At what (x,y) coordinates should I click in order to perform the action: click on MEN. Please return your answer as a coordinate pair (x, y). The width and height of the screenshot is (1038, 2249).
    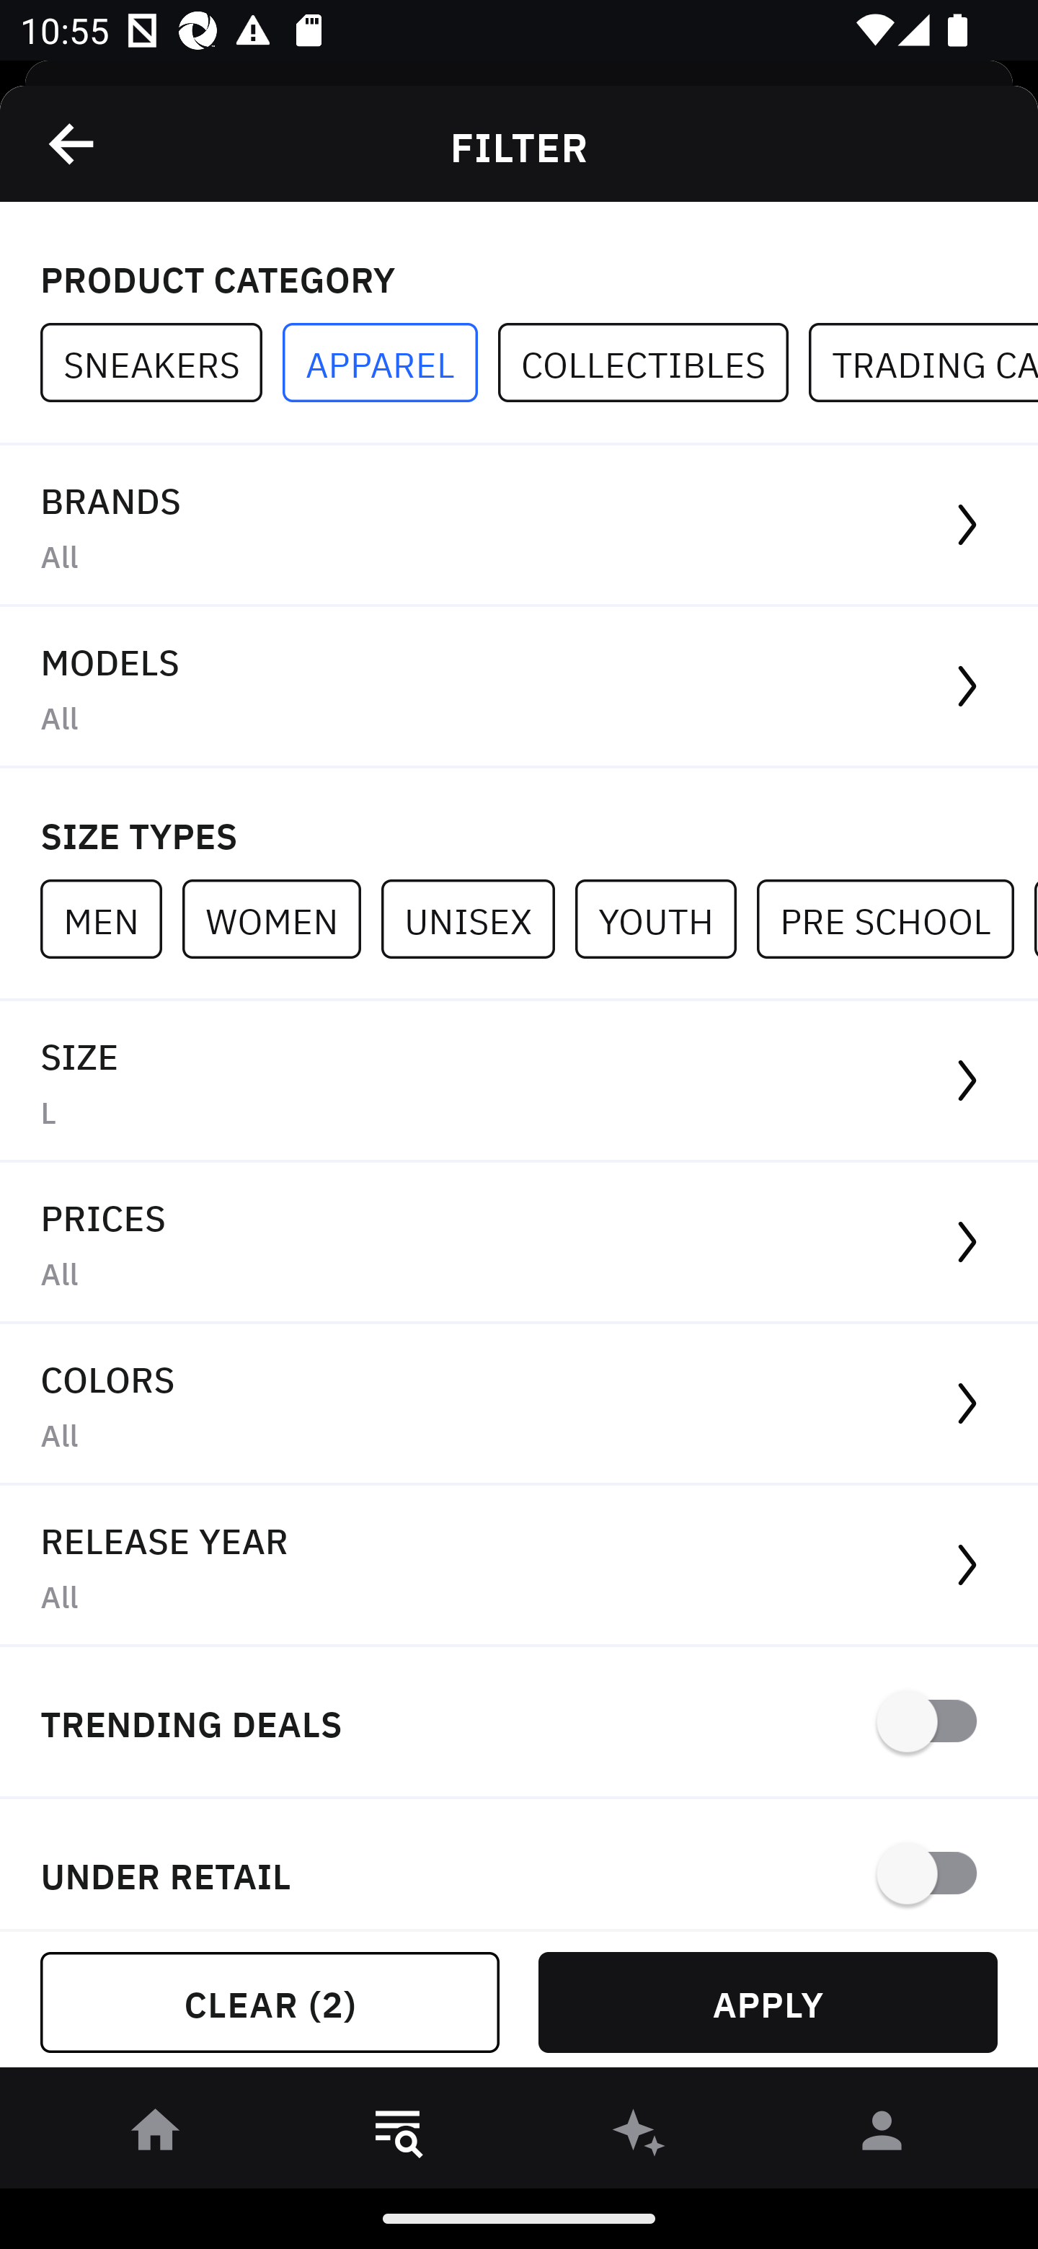
    Looking at the image, I should click on (111, 918).